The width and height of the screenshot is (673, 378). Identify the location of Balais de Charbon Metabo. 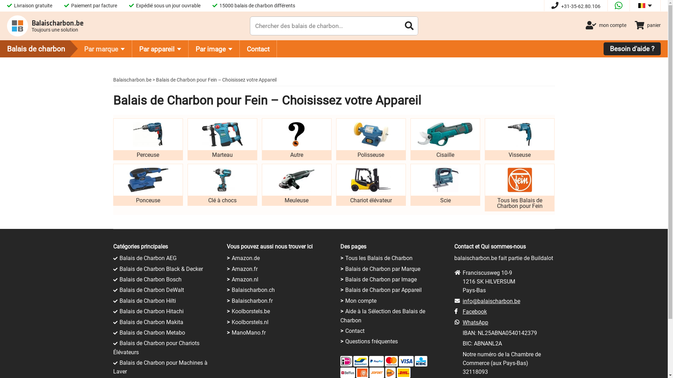
(152, 332).